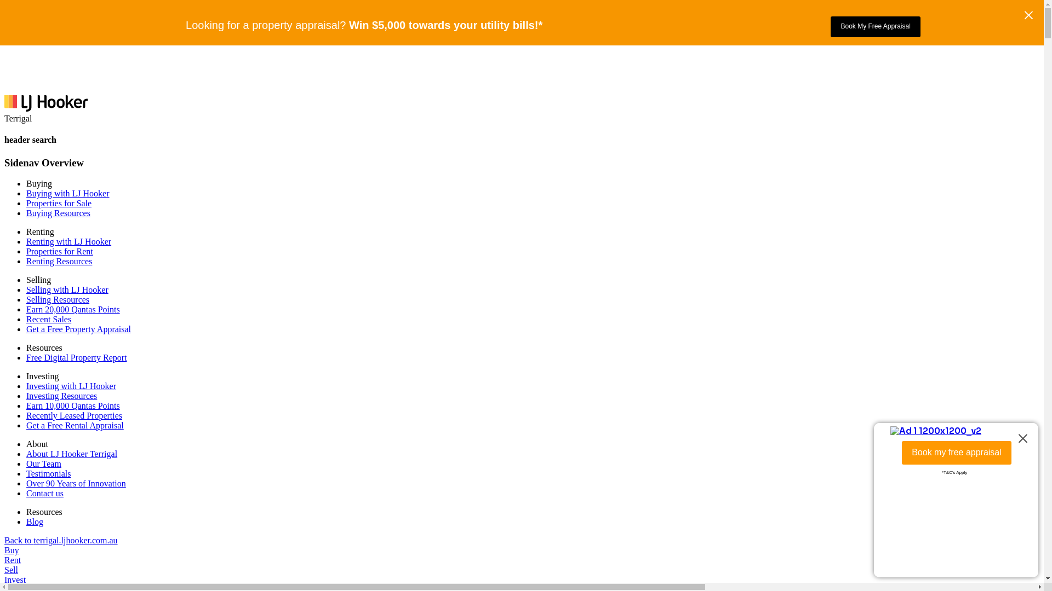 The height and width of the screenshot is (591, 1052). Describe the element at coordinates (75, 426) in the screenshot. I see `Get a Free Rental Appraisal` at that location.